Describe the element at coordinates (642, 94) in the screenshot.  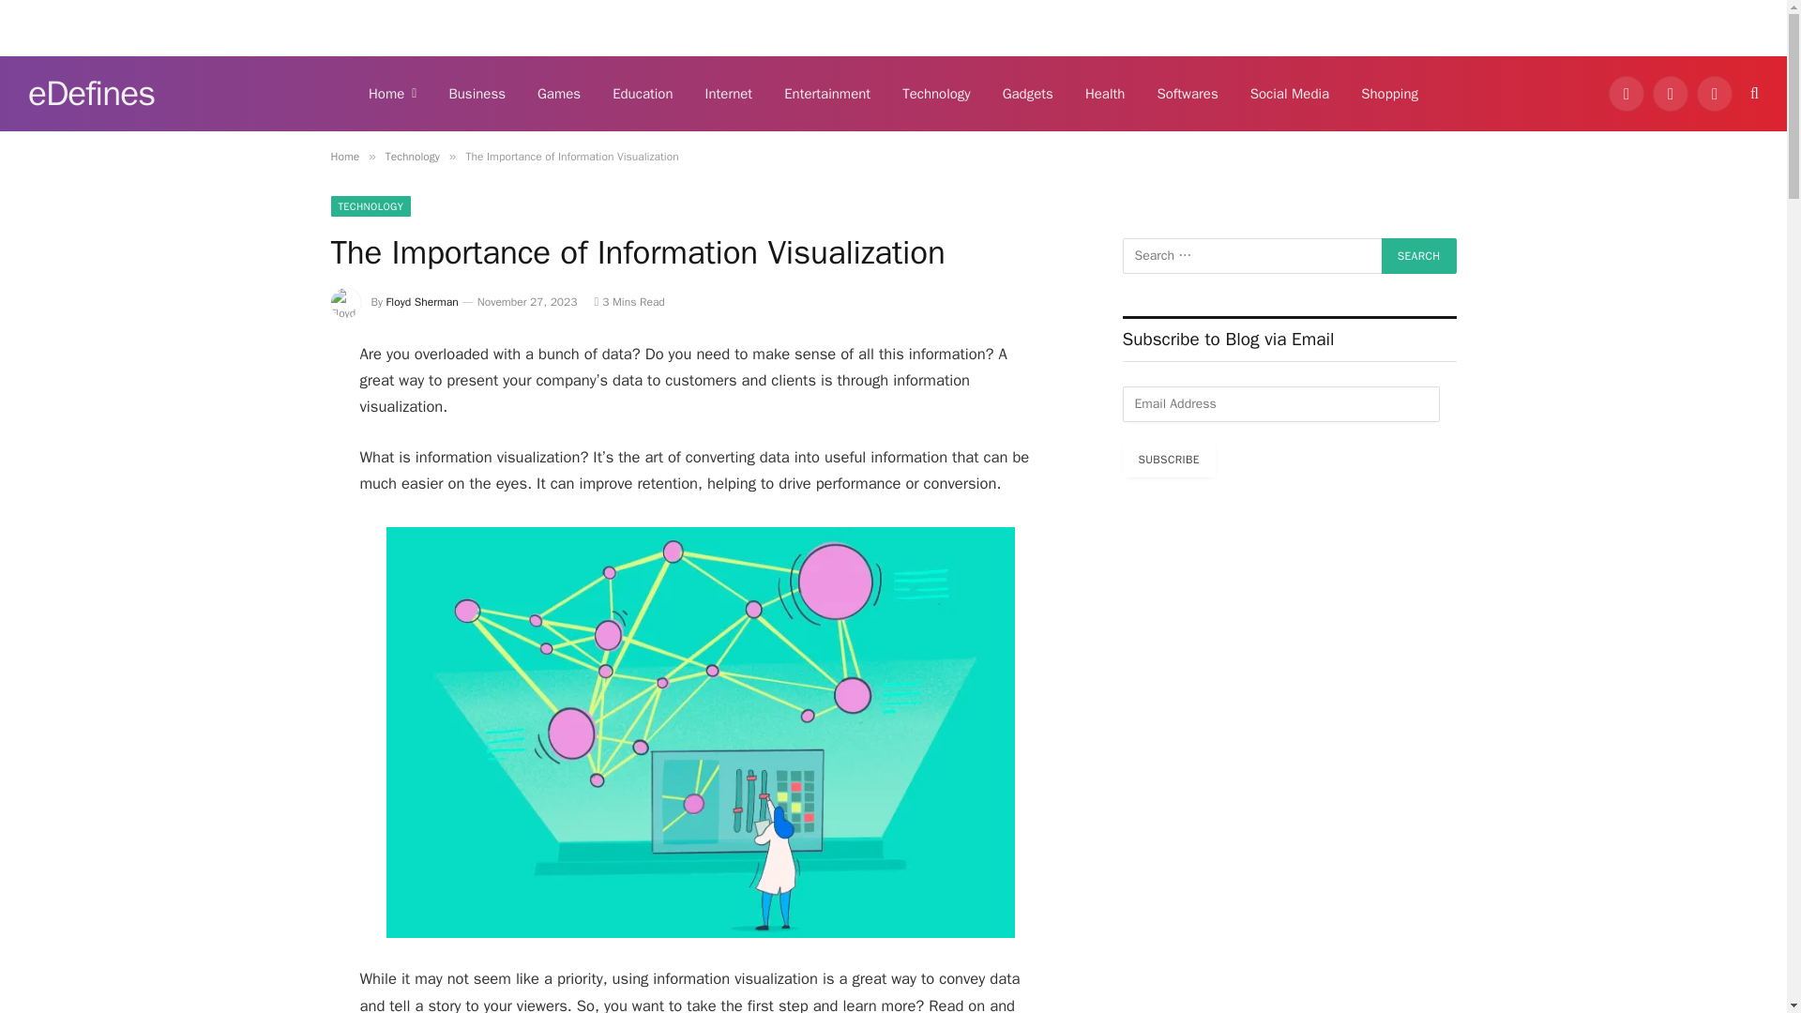
I see `Education` at that location.